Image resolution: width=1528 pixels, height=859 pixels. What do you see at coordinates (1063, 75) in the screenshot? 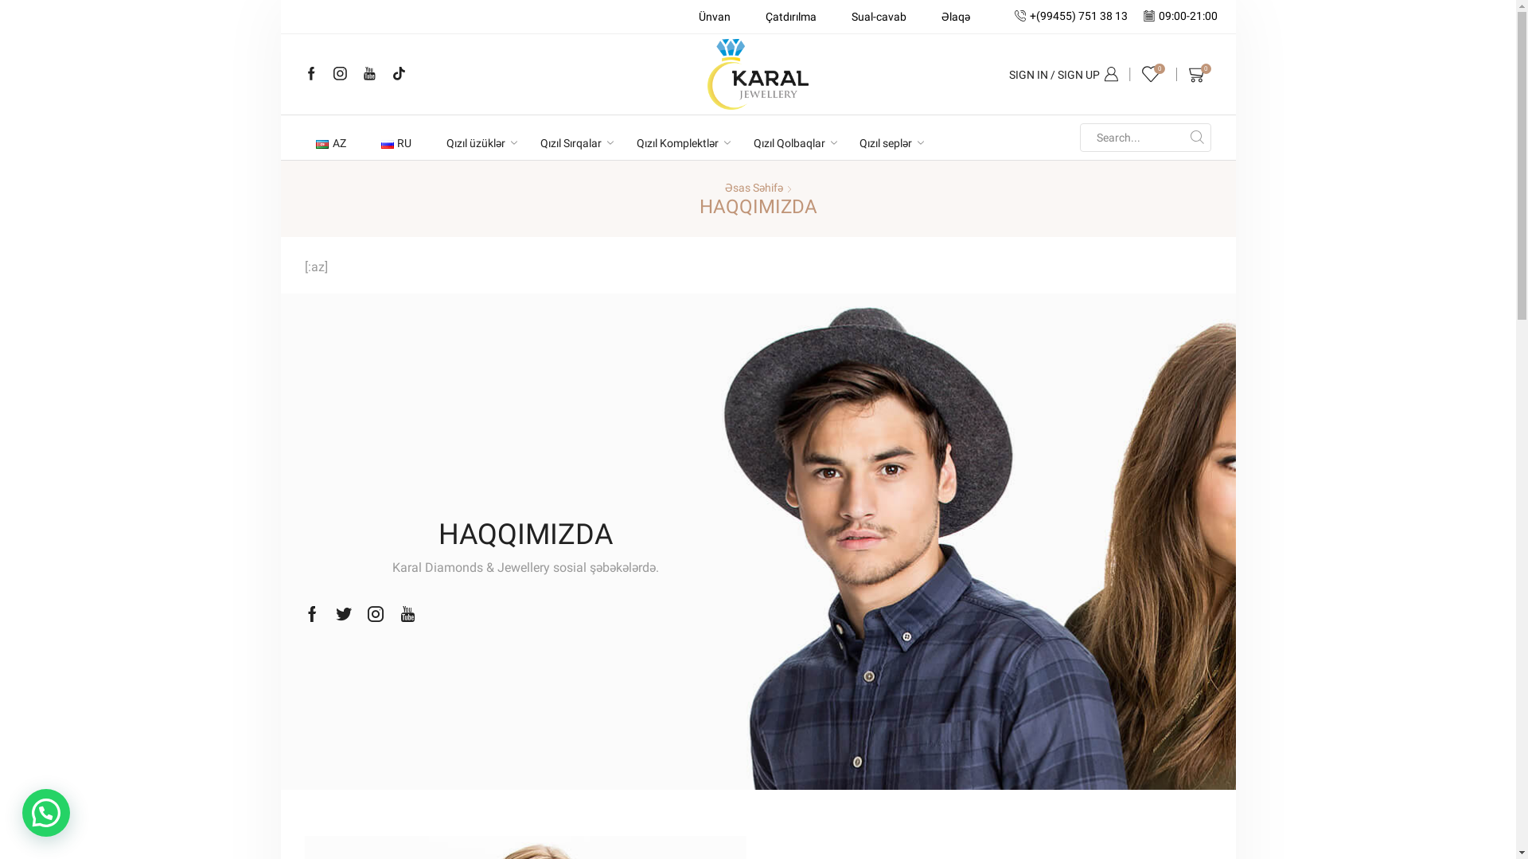
I see `SIGN IN / SIGN UP` at bounding box center [1063, 75].